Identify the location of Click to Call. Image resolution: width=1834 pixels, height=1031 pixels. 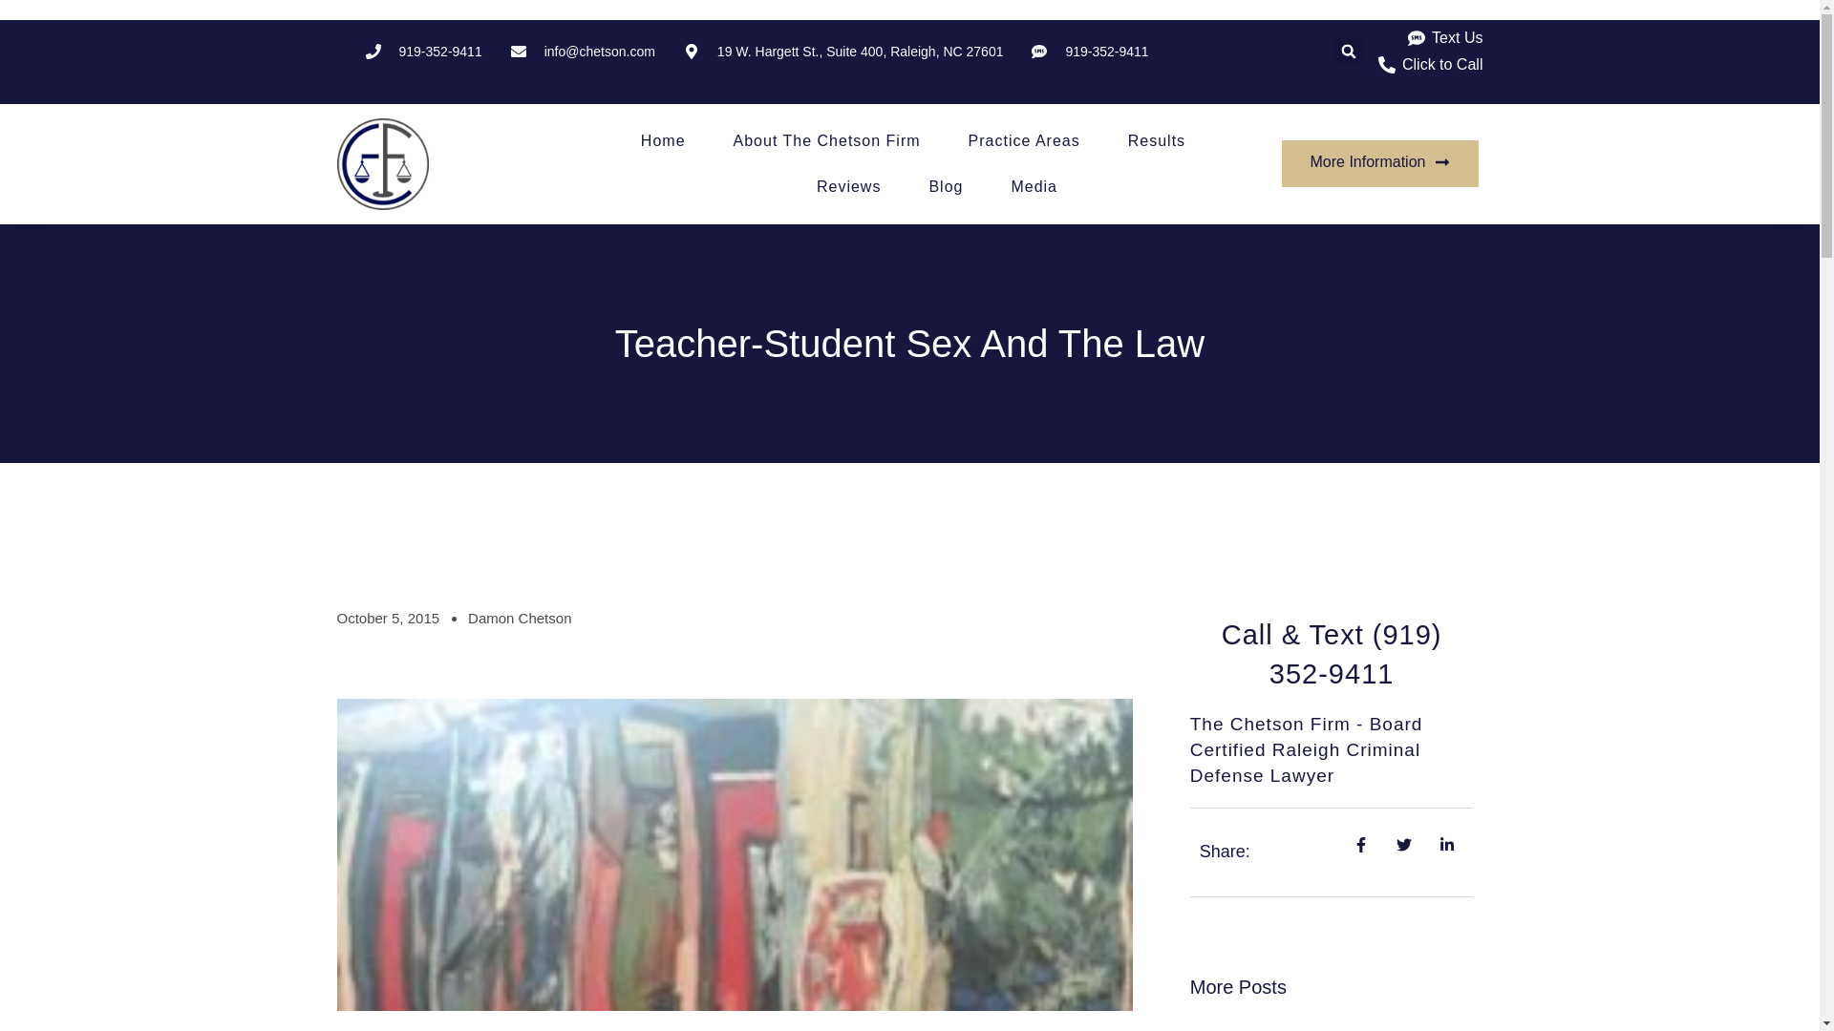
(1429, 65).